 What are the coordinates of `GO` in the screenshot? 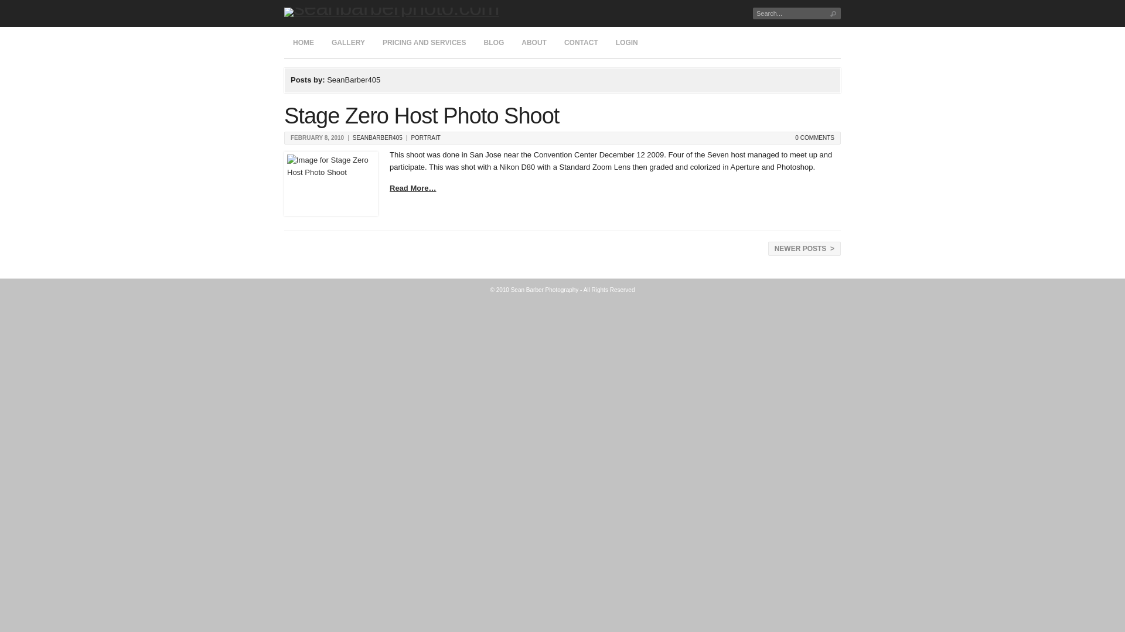 It's located at (833, 13).